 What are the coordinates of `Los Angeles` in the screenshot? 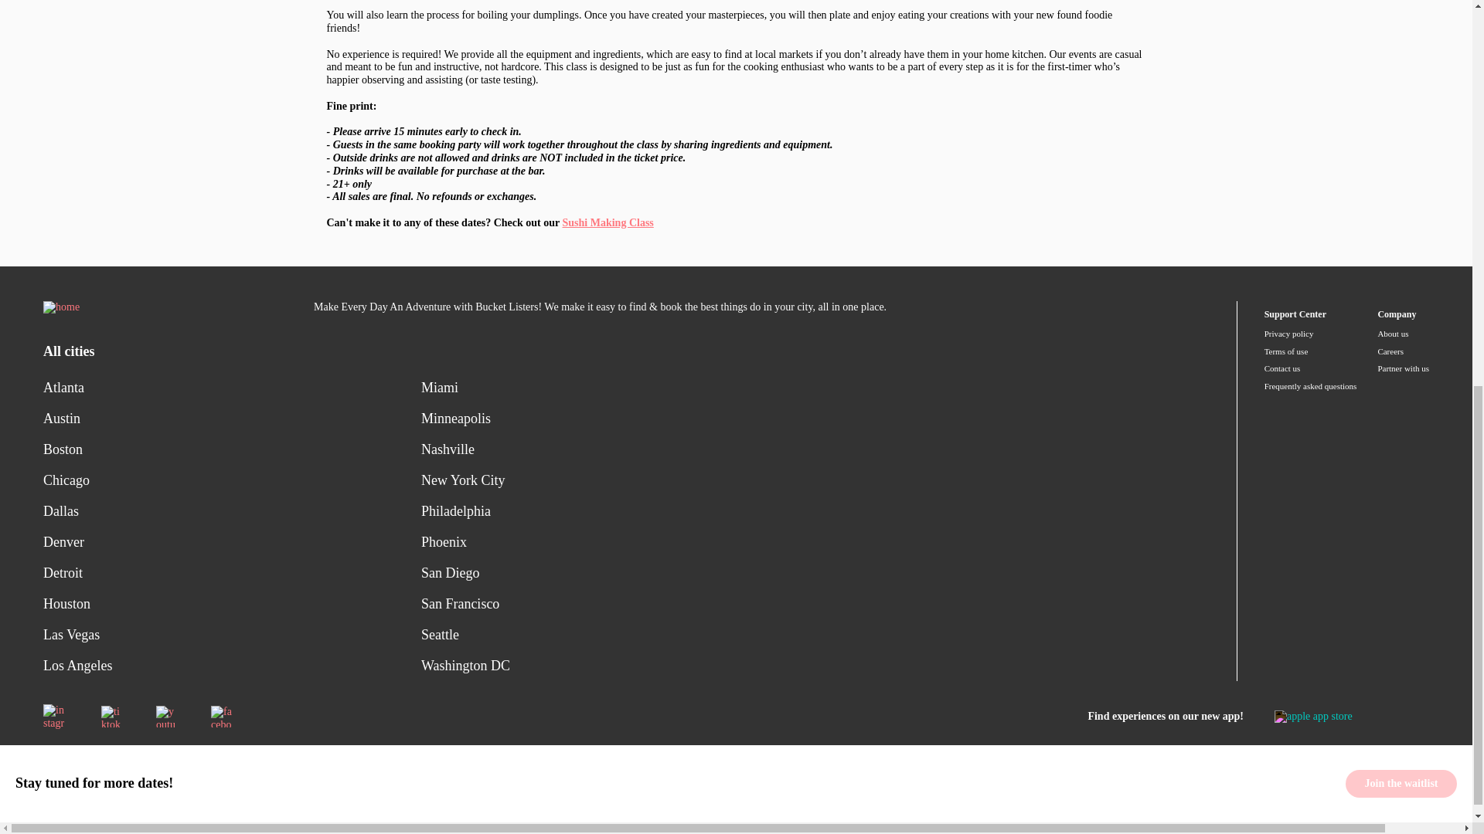 It's located at (232, 666).